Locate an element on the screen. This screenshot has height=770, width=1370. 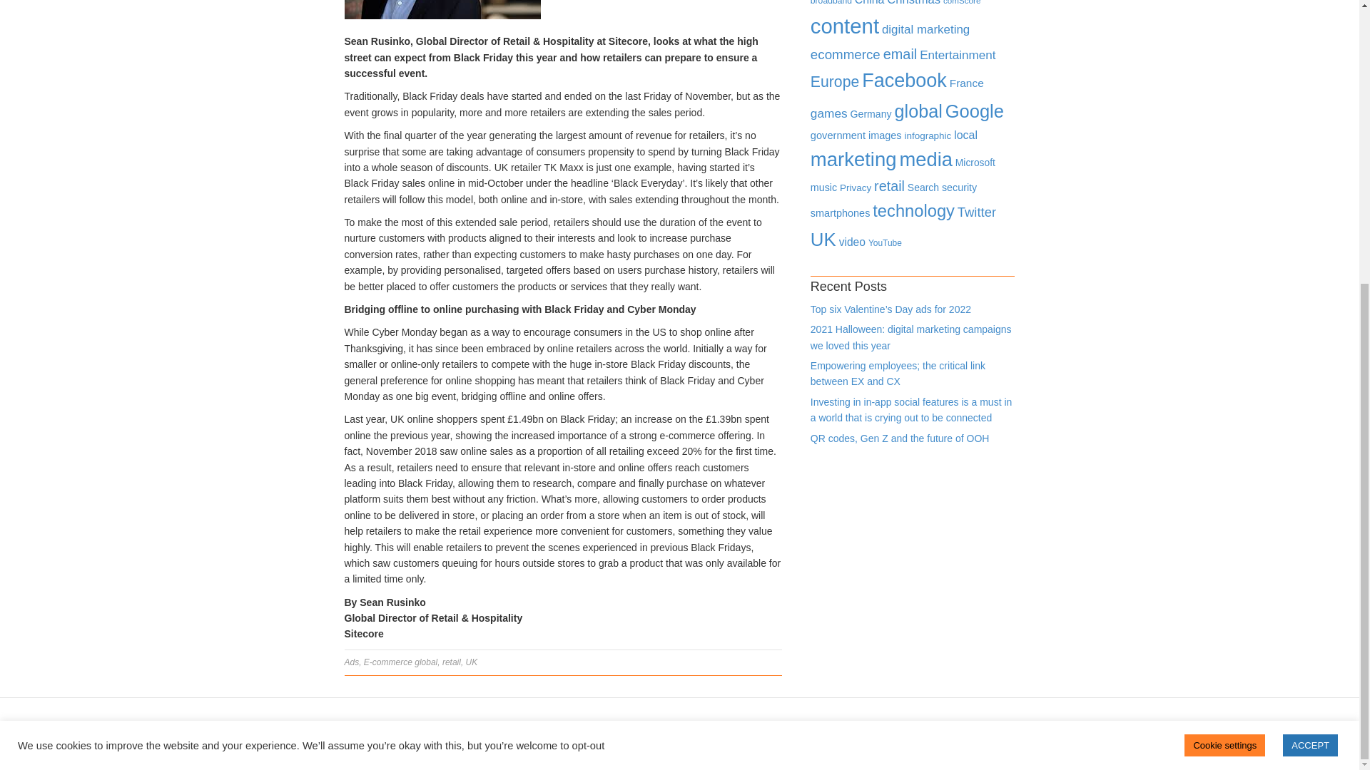
China is located at coordinates (870, 3).